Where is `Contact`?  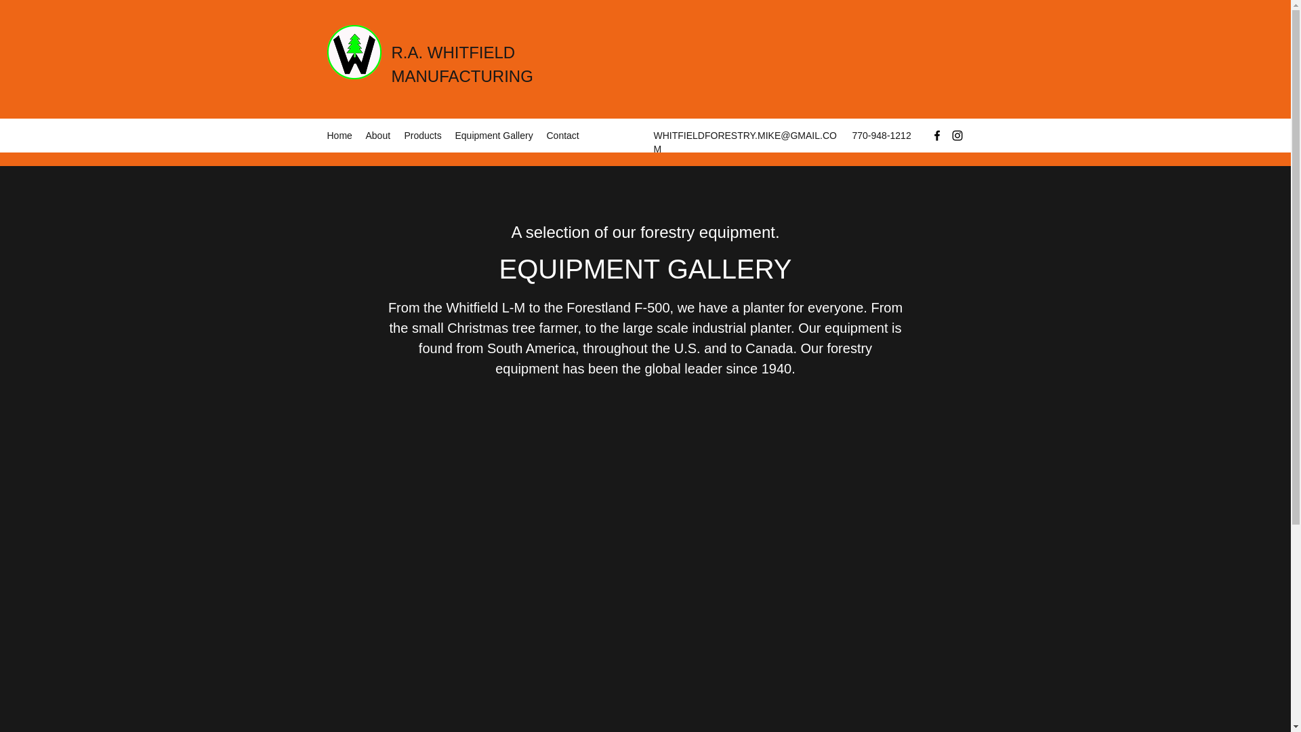
Contact is located at coordinates (562, 135).